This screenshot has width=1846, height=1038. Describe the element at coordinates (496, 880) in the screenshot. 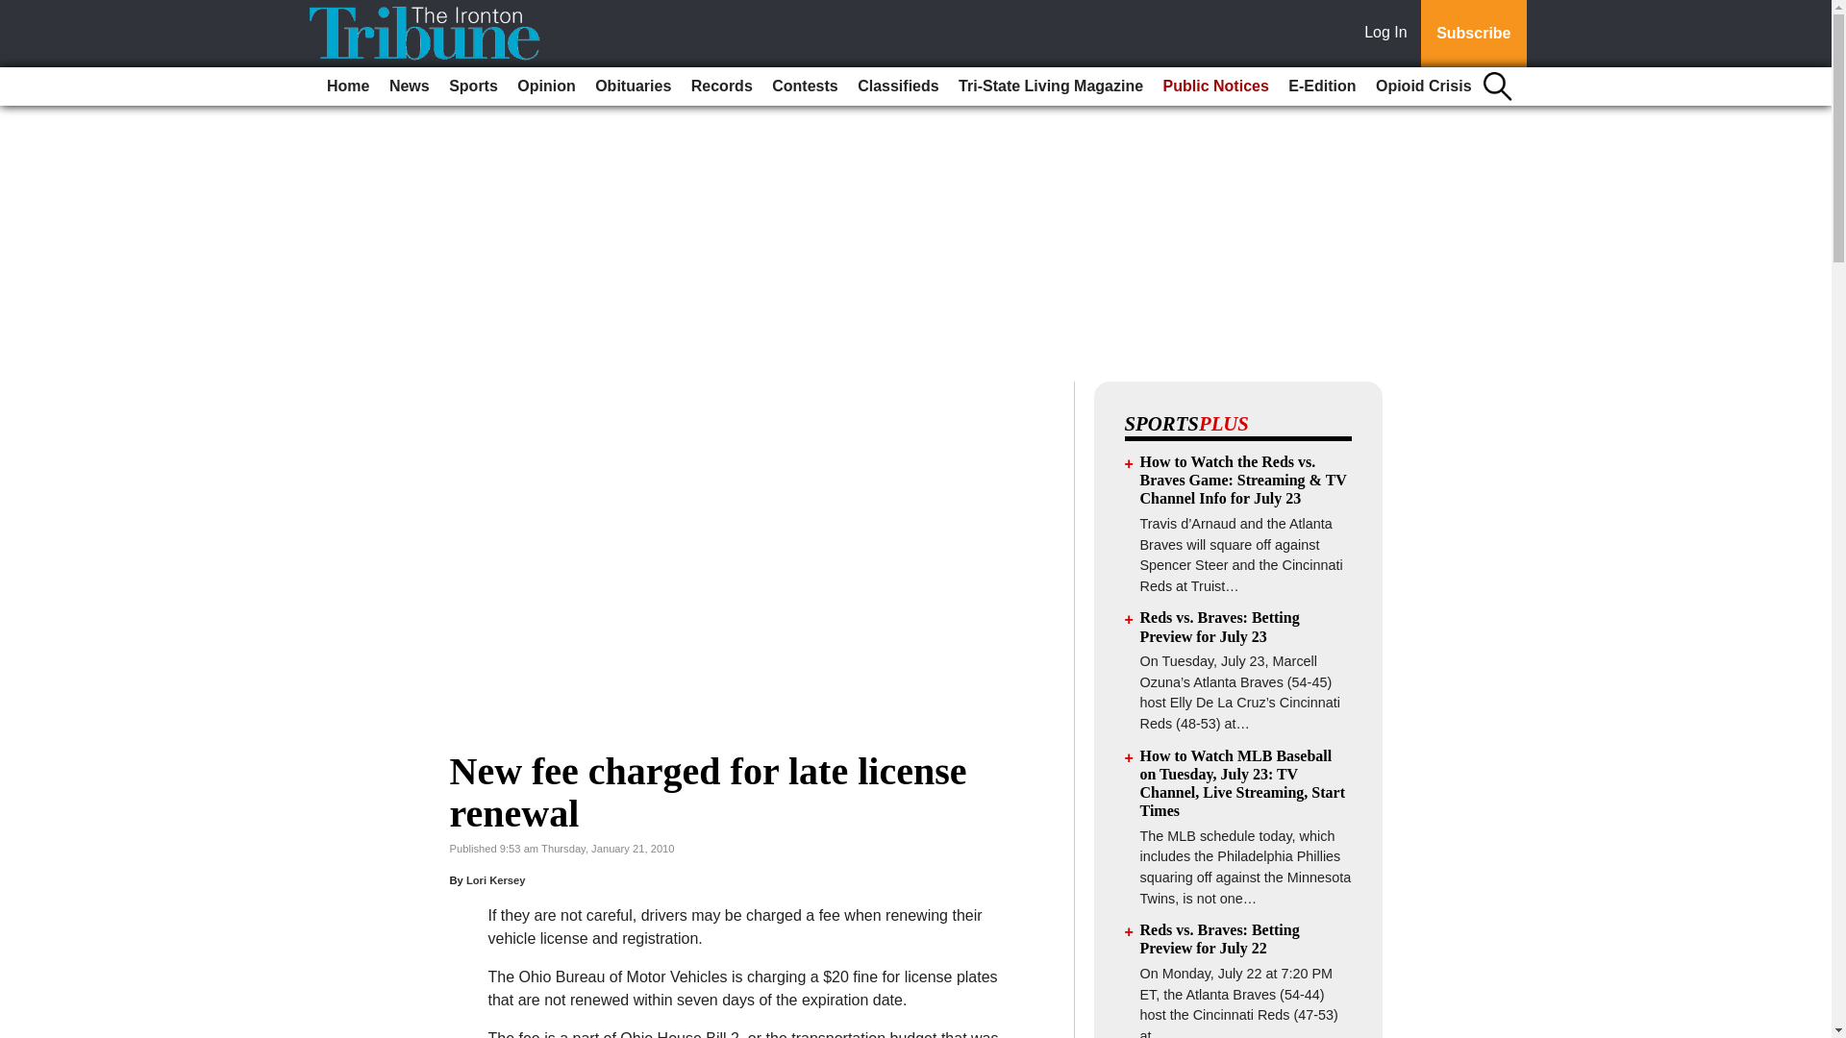

I see `Lori Kersey` at that location.